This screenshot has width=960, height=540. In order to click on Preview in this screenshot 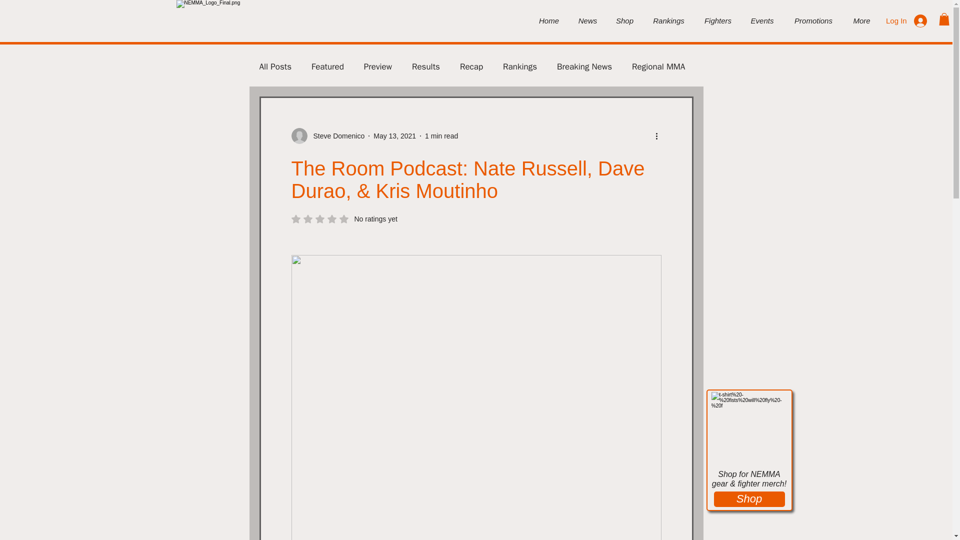, I will do `click(377, 66)`.